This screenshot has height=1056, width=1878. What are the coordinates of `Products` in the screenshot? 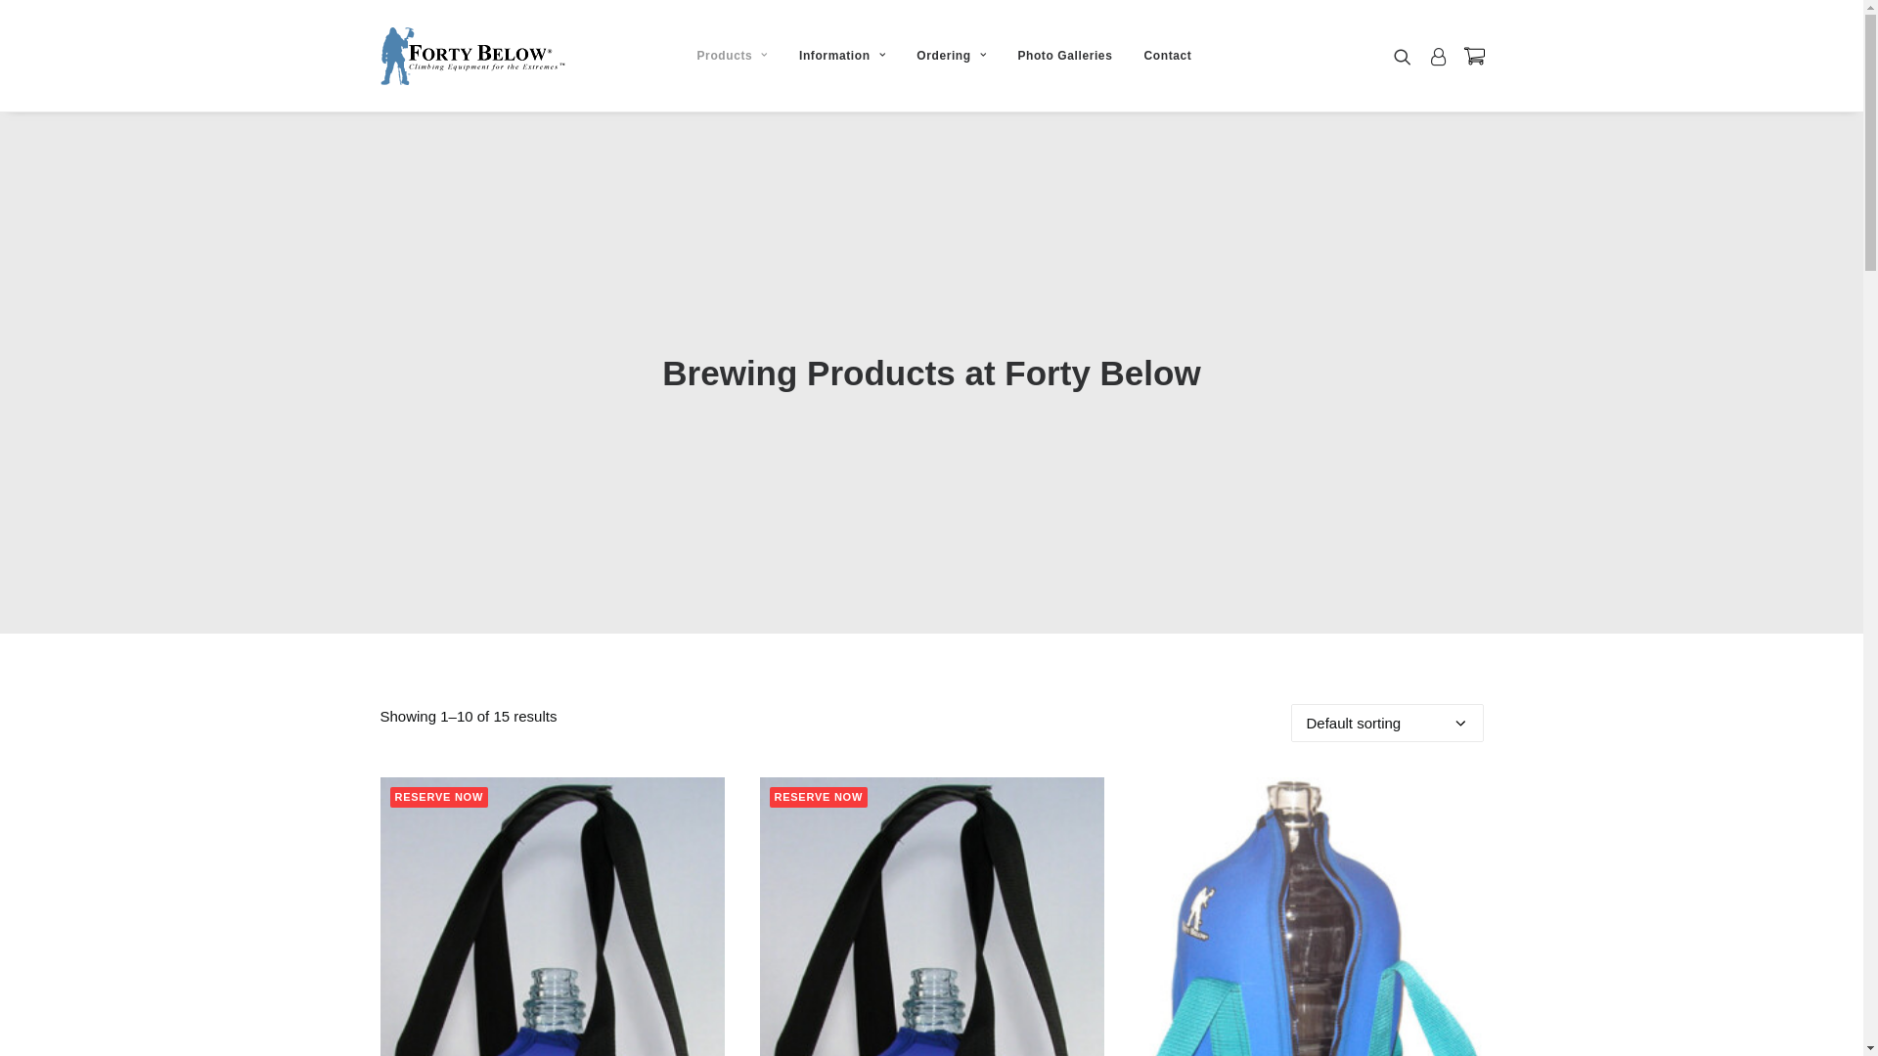 It's located at (733, 56).